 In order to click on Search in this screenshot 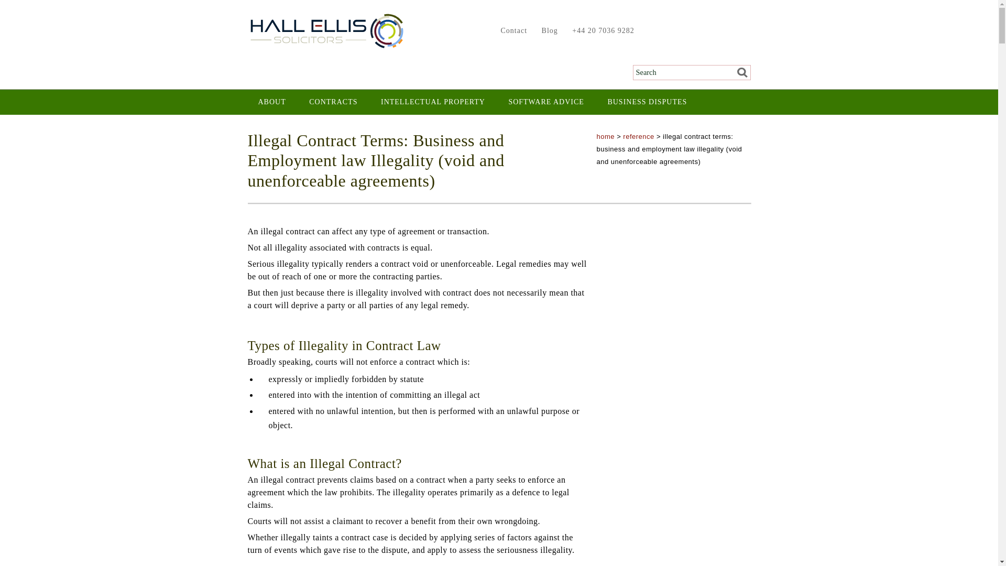, I will do `click(739, 72)`.